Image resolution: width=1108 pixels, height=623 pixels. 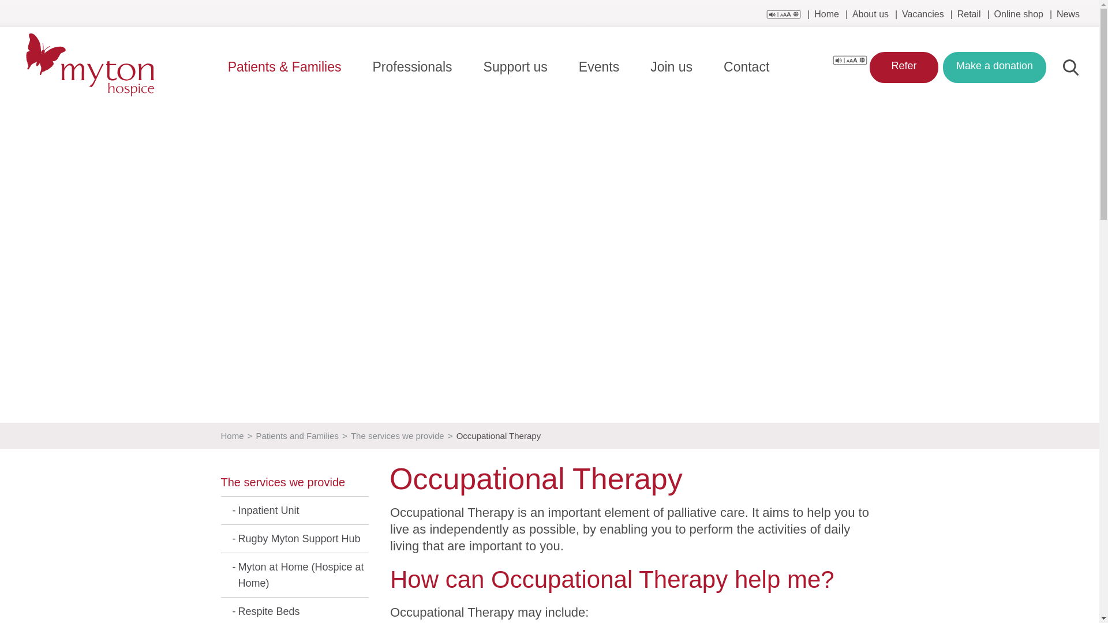 I want to click on Retail, so click(x=968, y=14).